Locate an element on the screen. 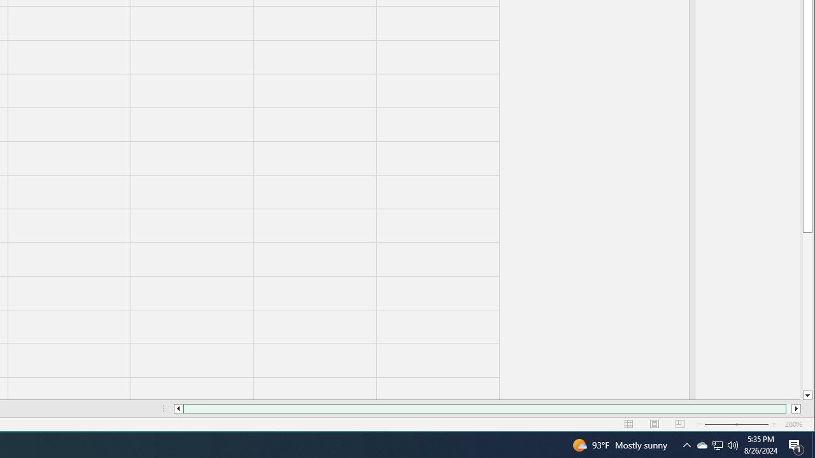 This screenshot has width=815, height=458. Q2790: 100% is located at coordinates (733, 445).